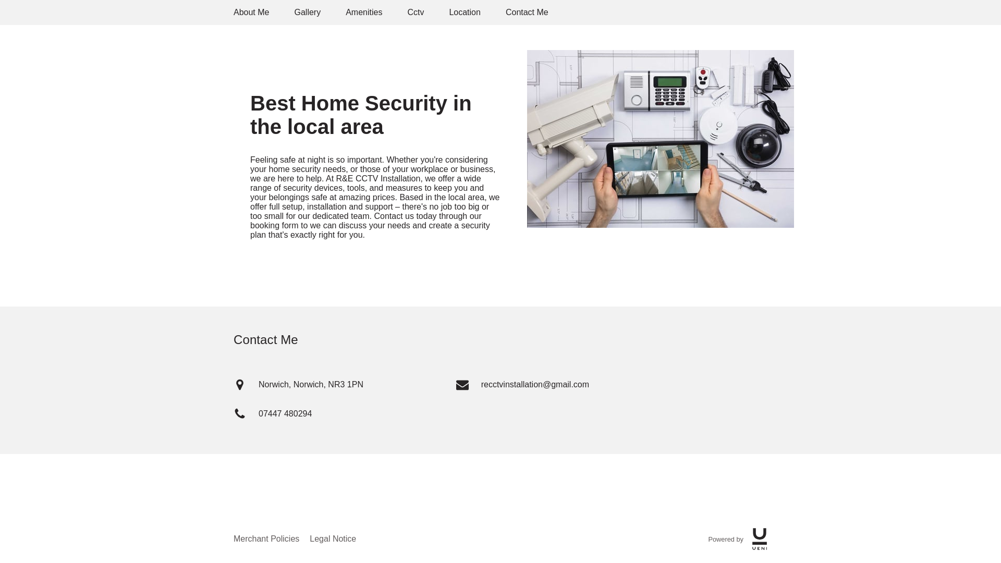 The width and height of the screenshot is (1001, 563). What do you see at coordinates (307, 13) in the screenshot?
I see `Gallery` at bounding box center [307, 13].